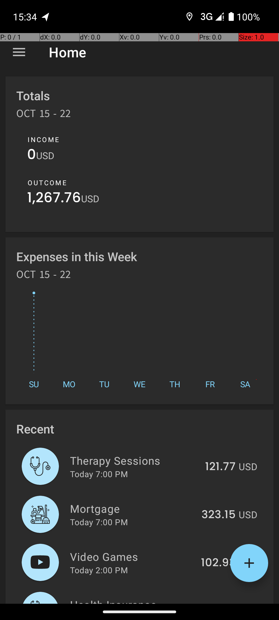 The image size is (279, 620). Describe the element at coordinates (133, 508) in the screenshot. I see `Mortgage` at that location.